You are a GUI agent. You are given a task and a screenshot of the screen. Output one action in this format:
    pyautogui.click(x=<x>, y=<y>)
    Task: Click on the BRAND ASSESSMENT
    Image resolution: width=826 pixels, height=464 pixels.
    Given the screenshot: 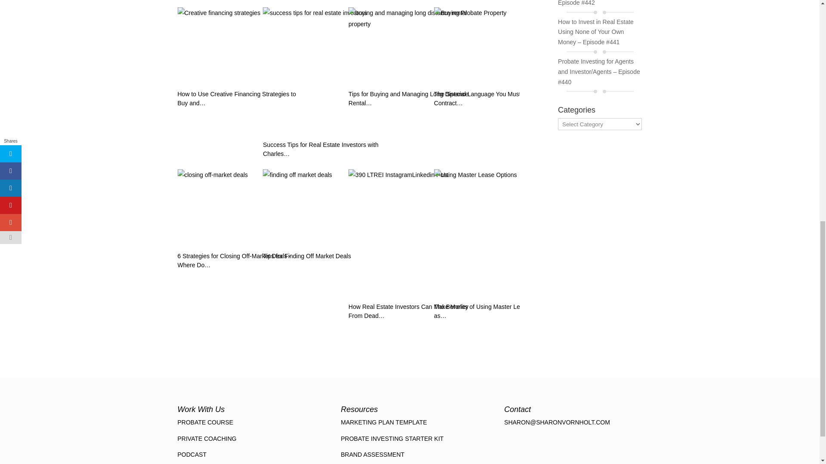 What is the action you would take?
    pyautogui.click(x=373, y=454)
    